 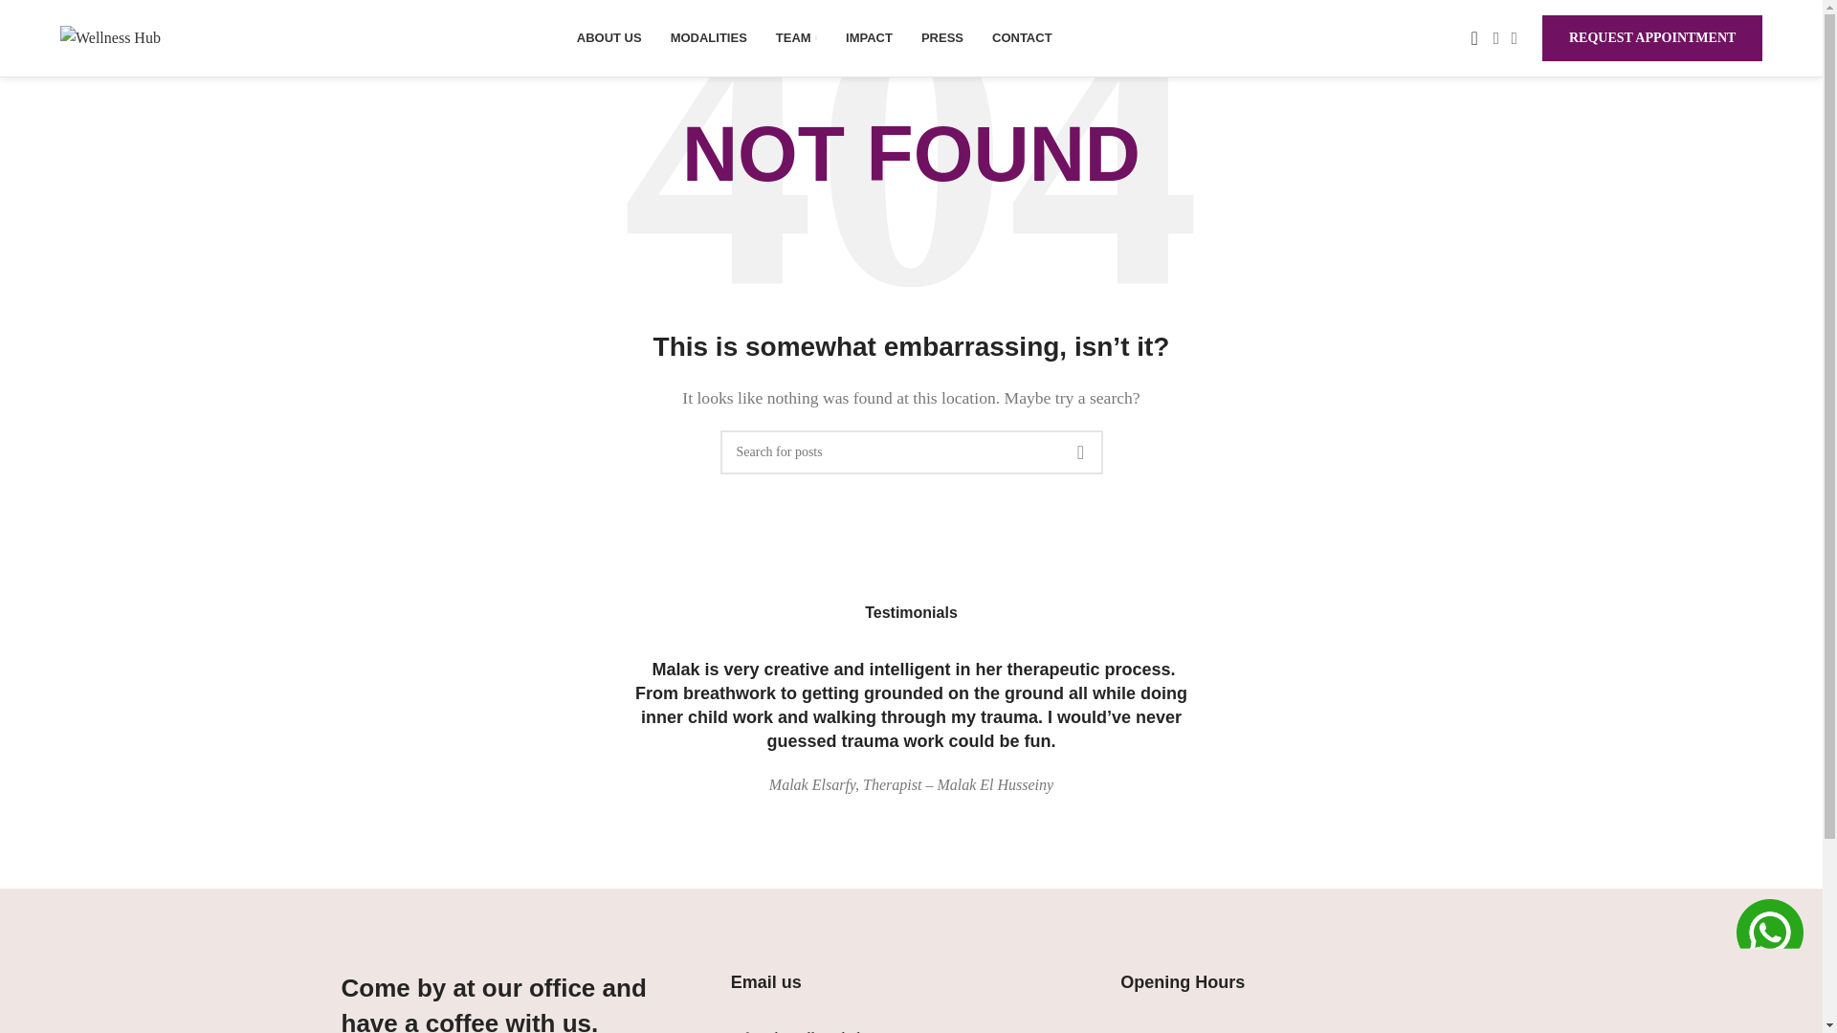 What do you see at coordinates (1022, 38) in the screenshot?
I see `CONTACT` at bounding box center [1022, 38].